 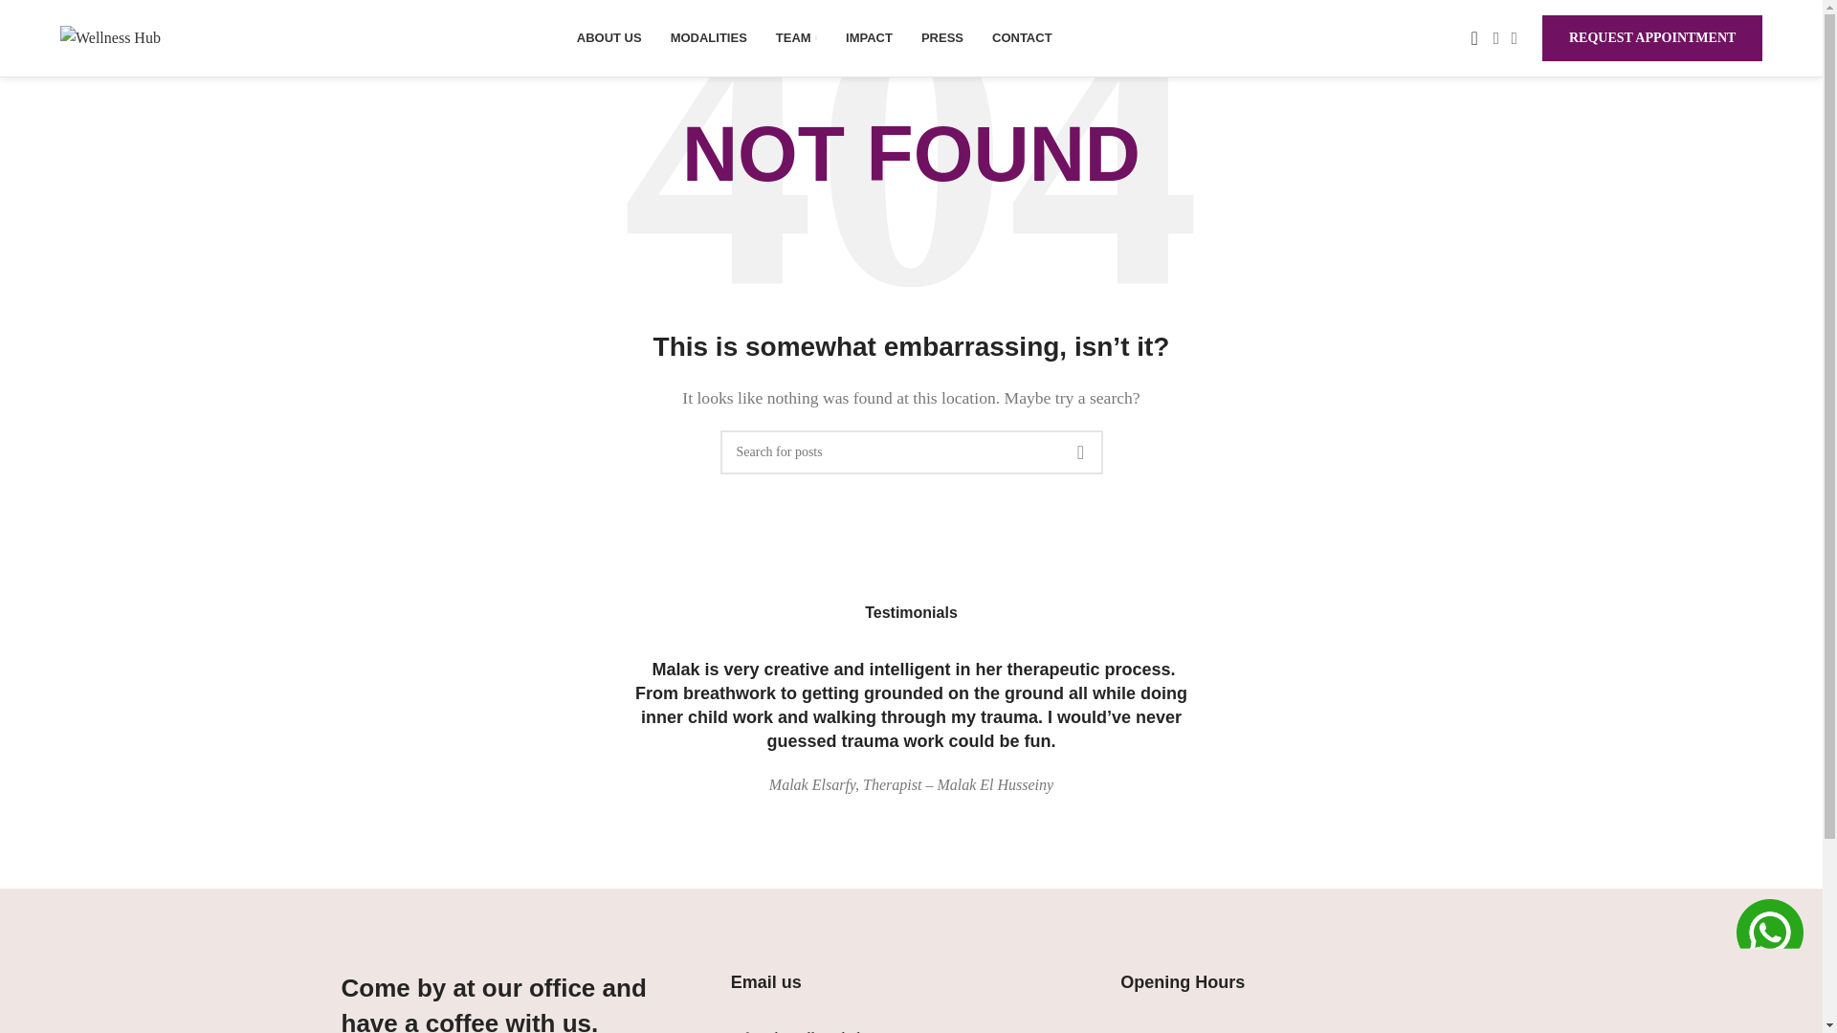 What do you see at coordinates (1022, 38) in the screenshot?
I see `CONTACT` at bounding box center [1022, 38].